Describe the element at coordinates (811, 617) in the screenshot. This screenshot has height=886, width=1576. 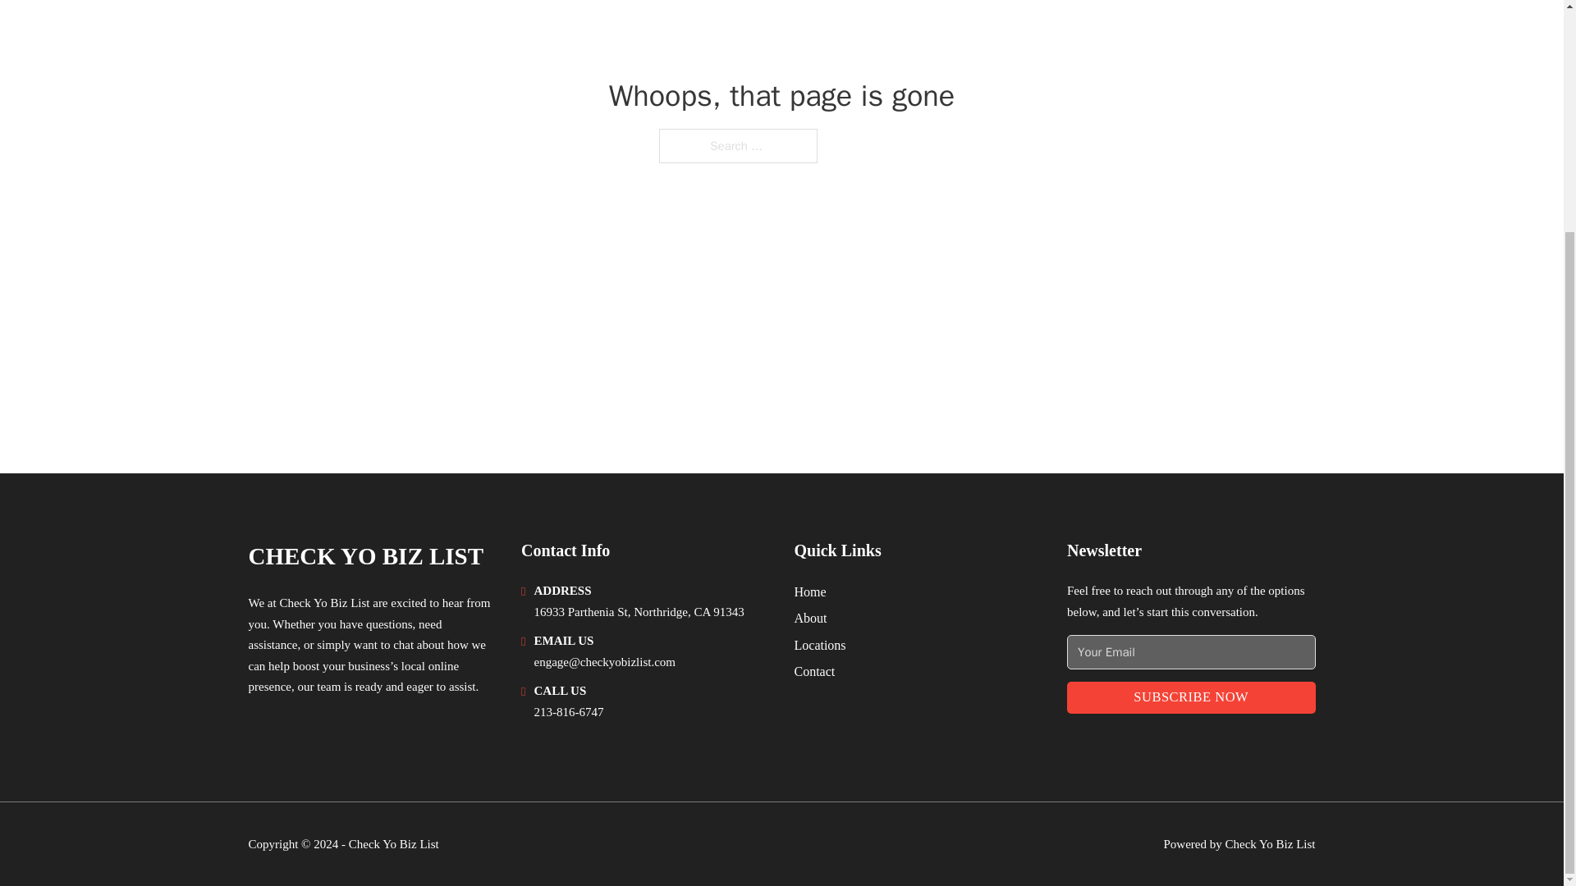
I see `About` at that location.